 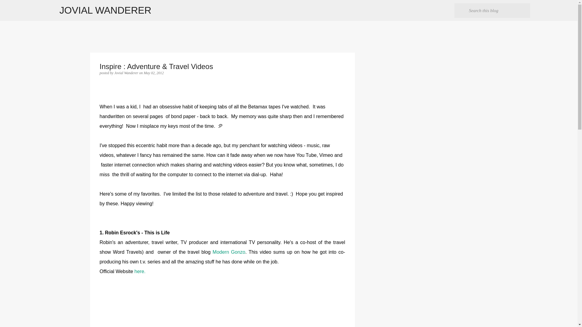 I want to click on May 02, 2012, so click(x=153, y=73).